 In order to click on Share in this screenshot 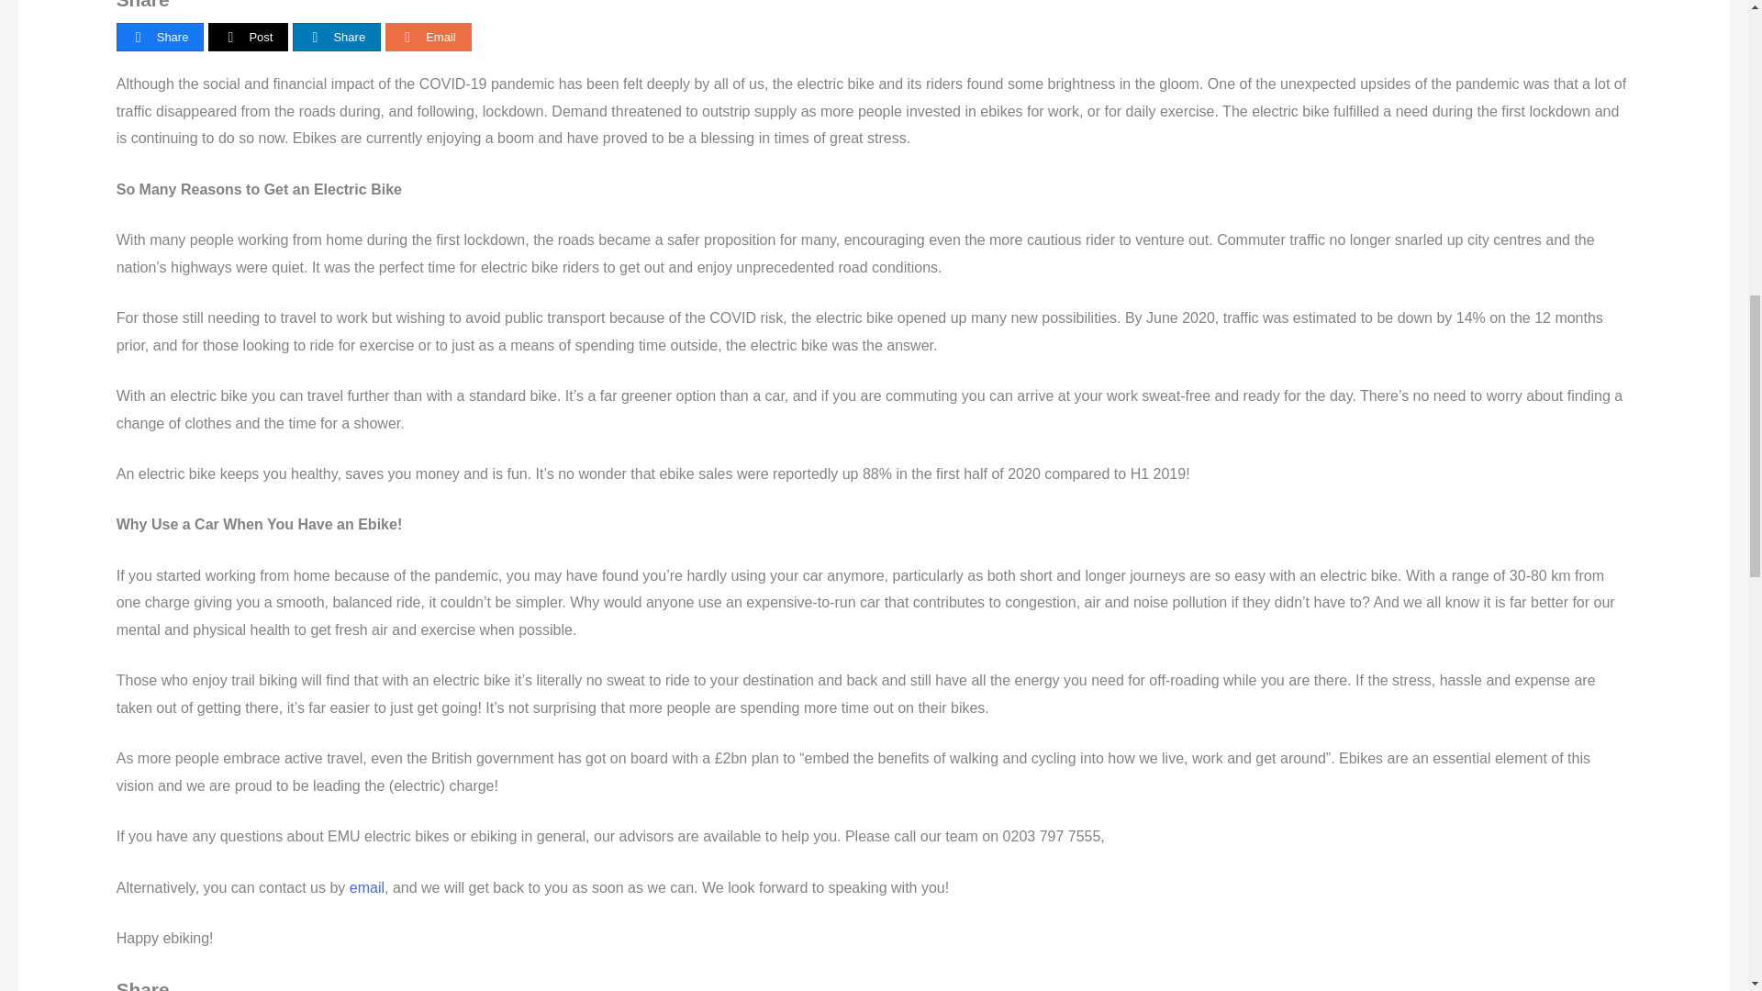, I will do `click(337, 37)`.